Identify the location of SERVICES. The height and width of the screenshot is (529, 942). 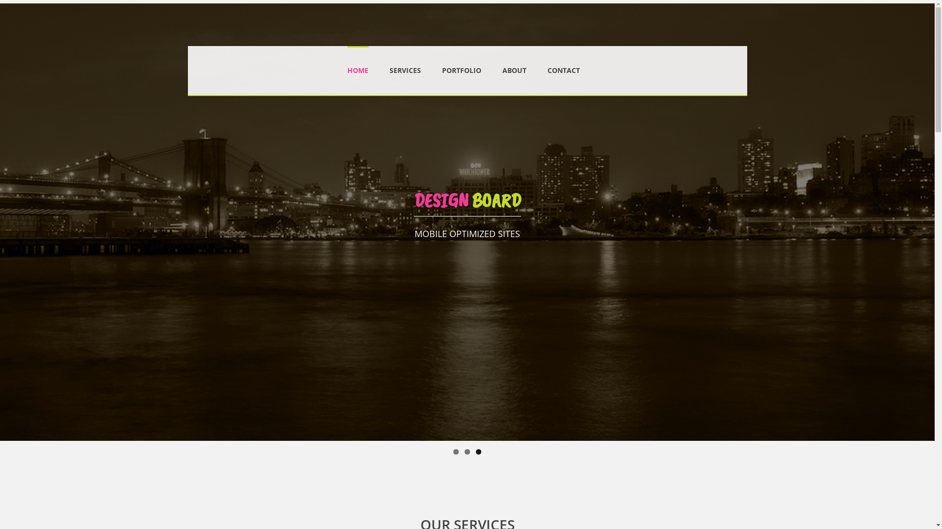
(405, 61).